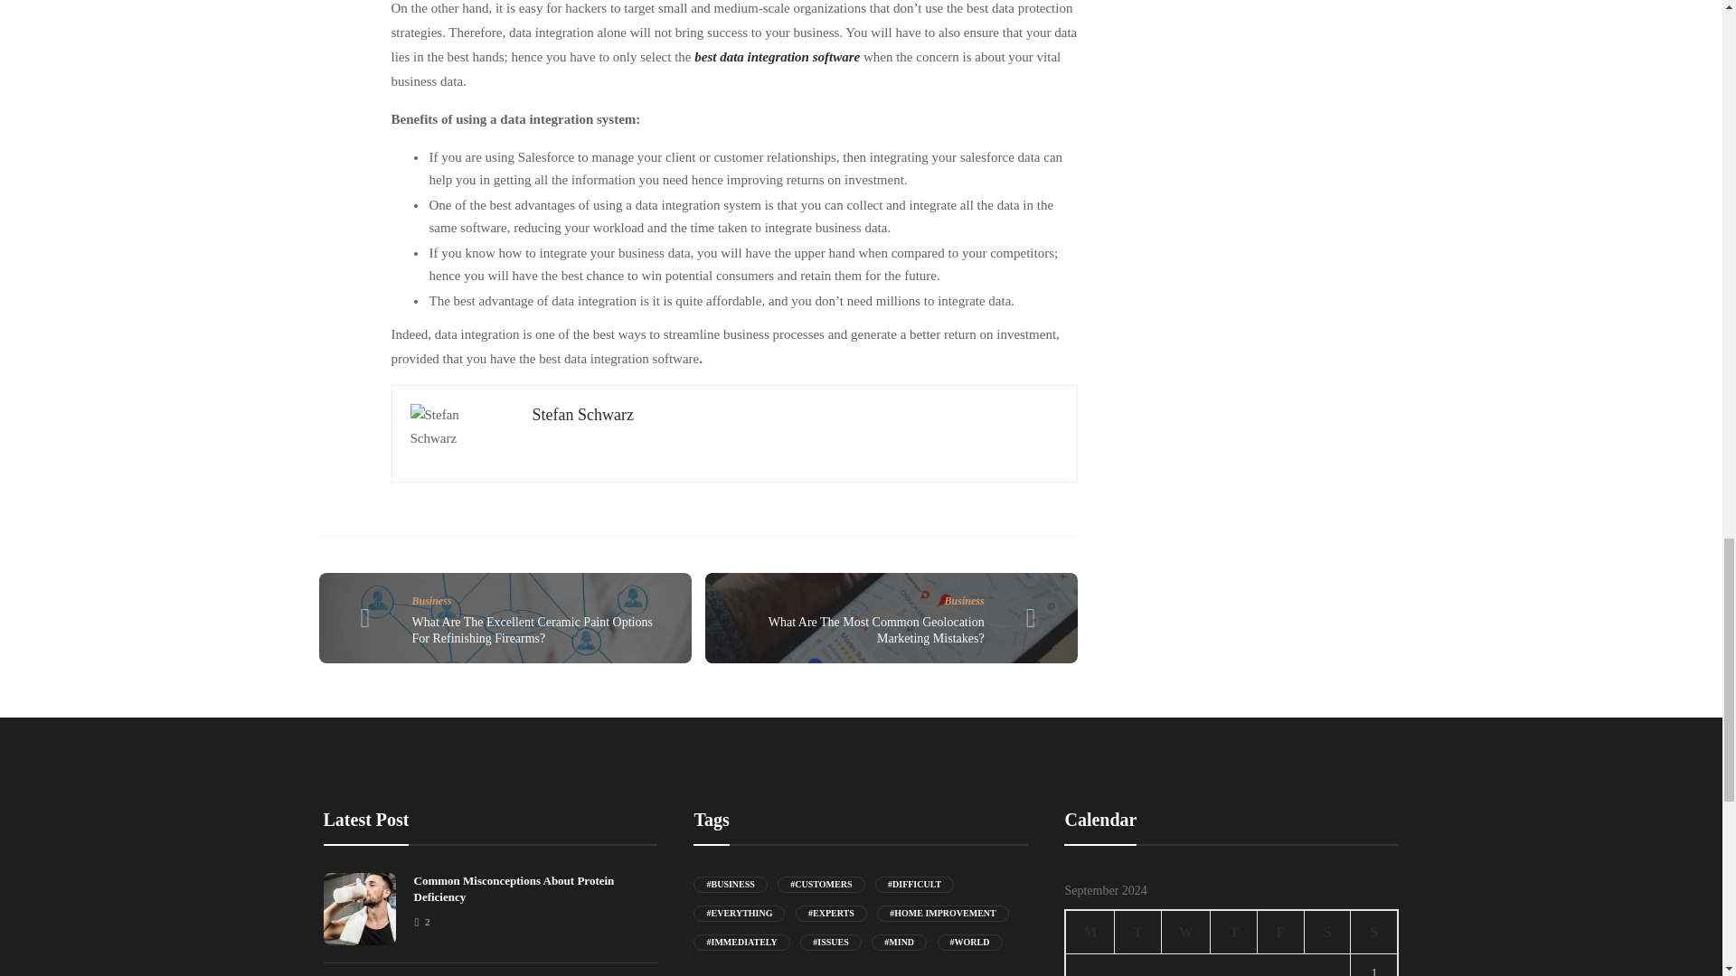 The height and width of the screenshot is (976, 1736). What do you see at coordinates (1090, 932) in the screenshot?
I see `Monday` at bounding box center [1090, 932].